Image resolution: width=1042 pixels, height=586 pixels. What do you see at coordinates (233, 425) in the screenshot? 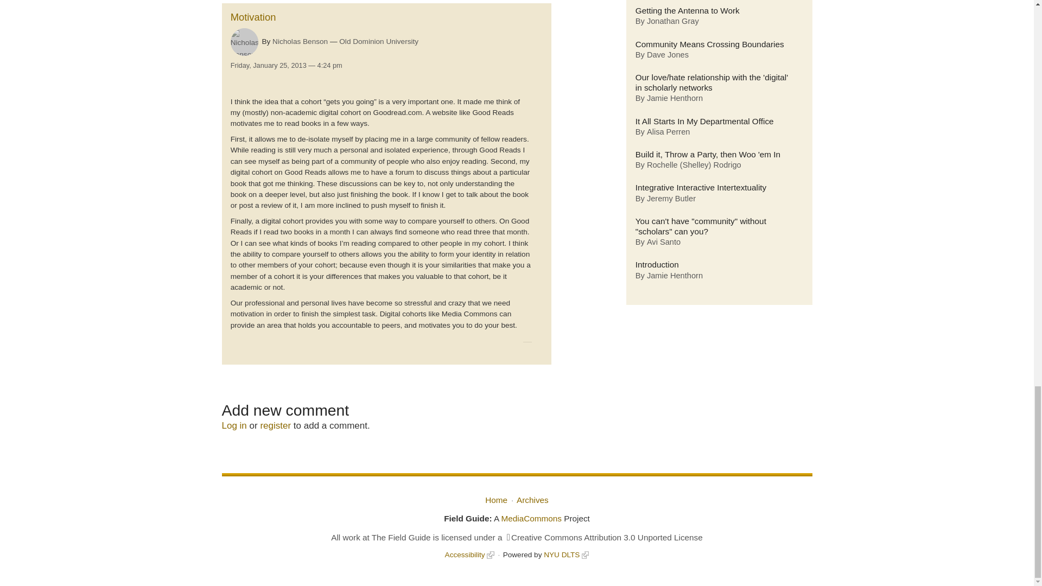
I see `Log in` at bounding box center [233, 425].